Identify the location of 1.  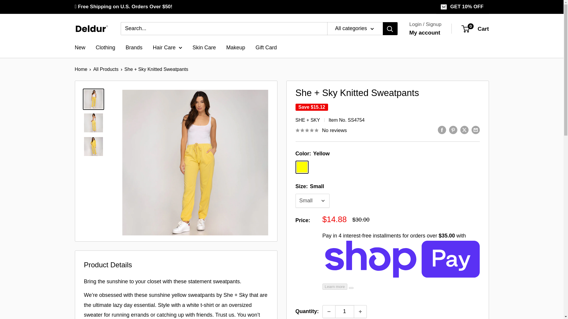
(344, 311).